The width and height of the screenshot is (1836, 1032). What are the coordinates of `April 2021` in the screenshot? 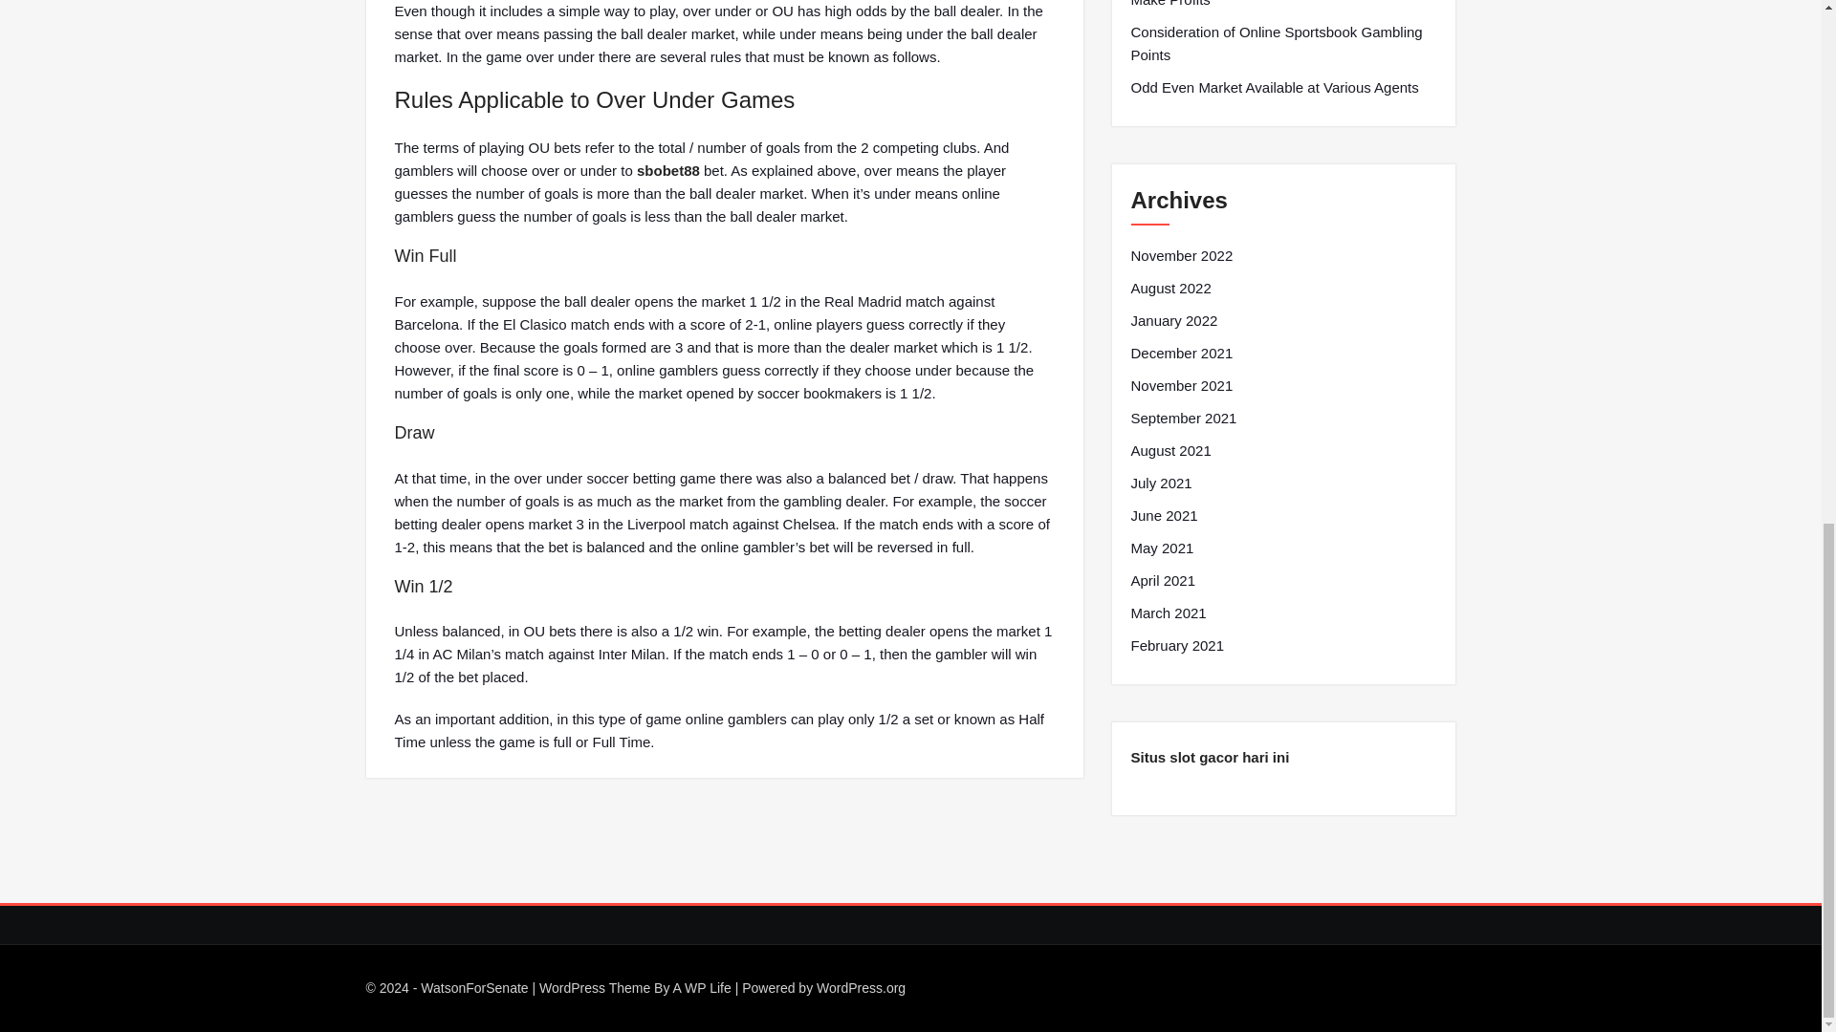 It's located at (1163, 581).